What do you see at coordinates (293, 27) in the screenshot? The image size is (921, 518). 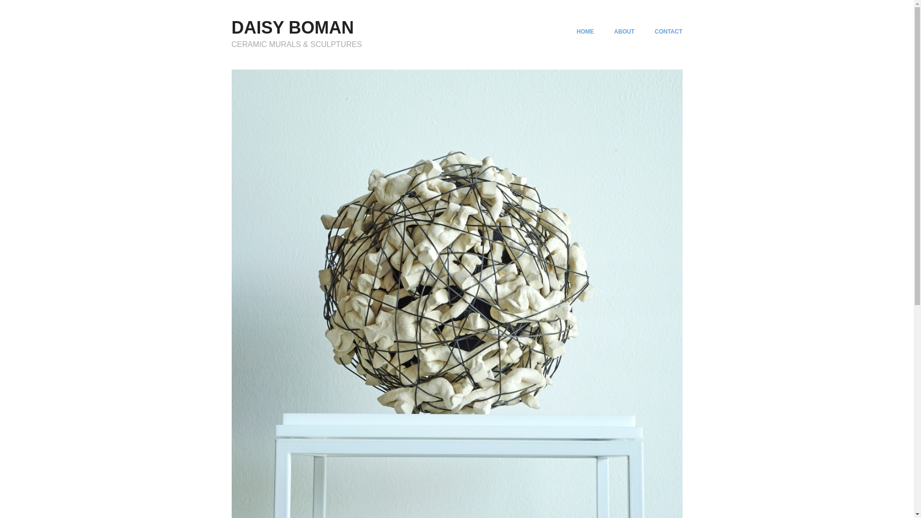 I see `DAISY BOMAN` at bounding box center [293, 27].